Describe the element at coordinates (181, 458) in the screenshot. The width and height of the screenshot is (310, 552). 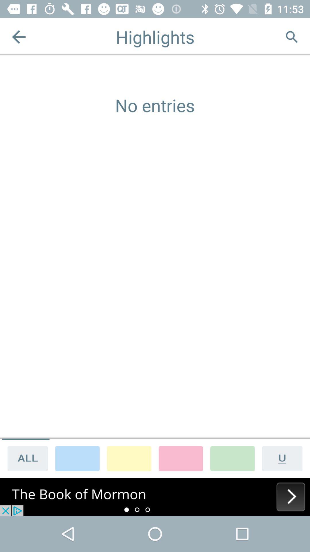
I see `select pink color` at that location.